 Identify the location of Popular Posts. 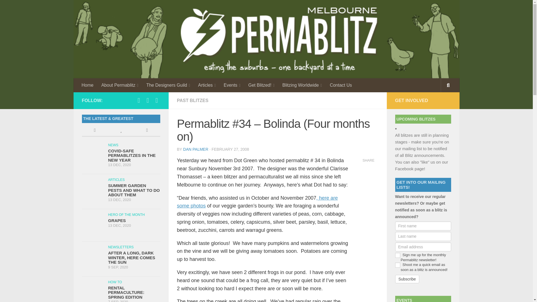
(121, 131).